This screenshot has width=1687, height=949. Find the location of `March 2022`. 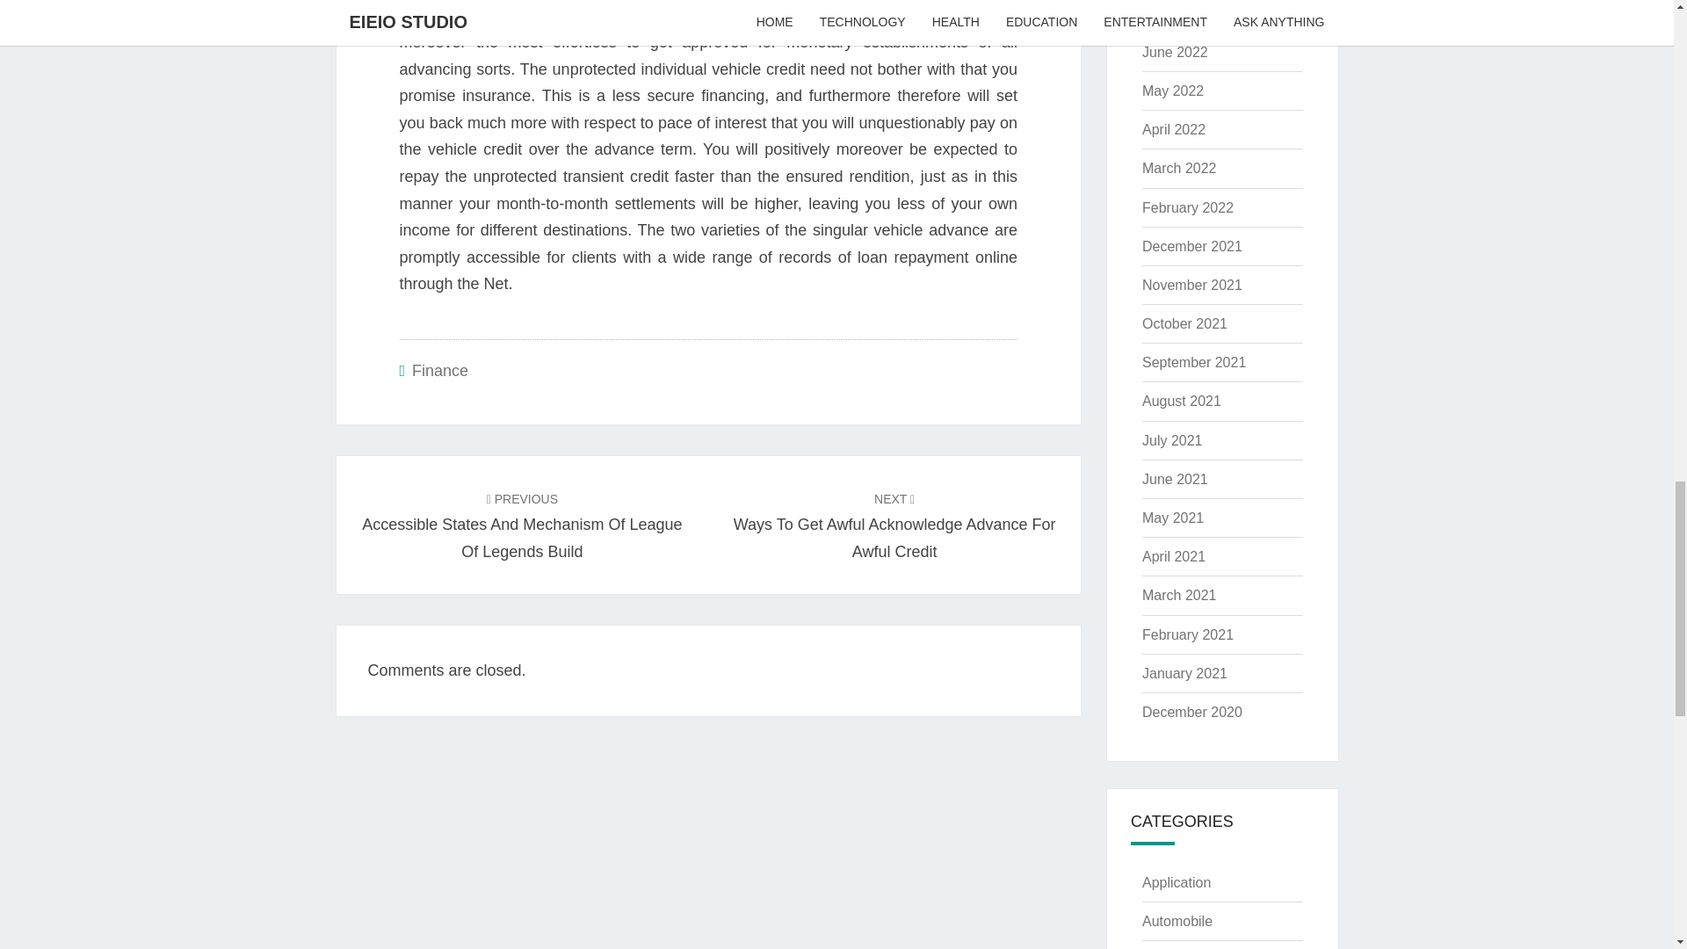

March 2022 is located at coordinates (1187, 207).